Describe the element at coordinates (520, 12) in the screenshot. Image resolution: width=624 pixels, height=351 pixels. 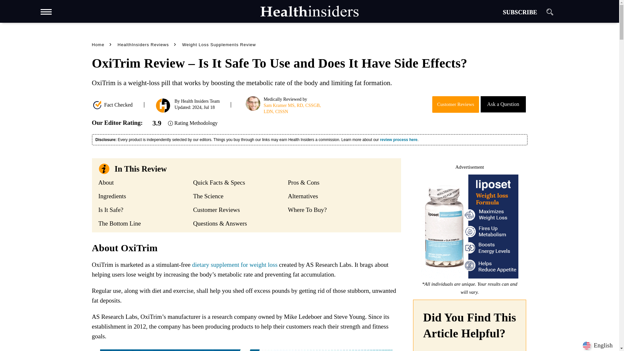
I see `SUBSCRIBE` at that location.